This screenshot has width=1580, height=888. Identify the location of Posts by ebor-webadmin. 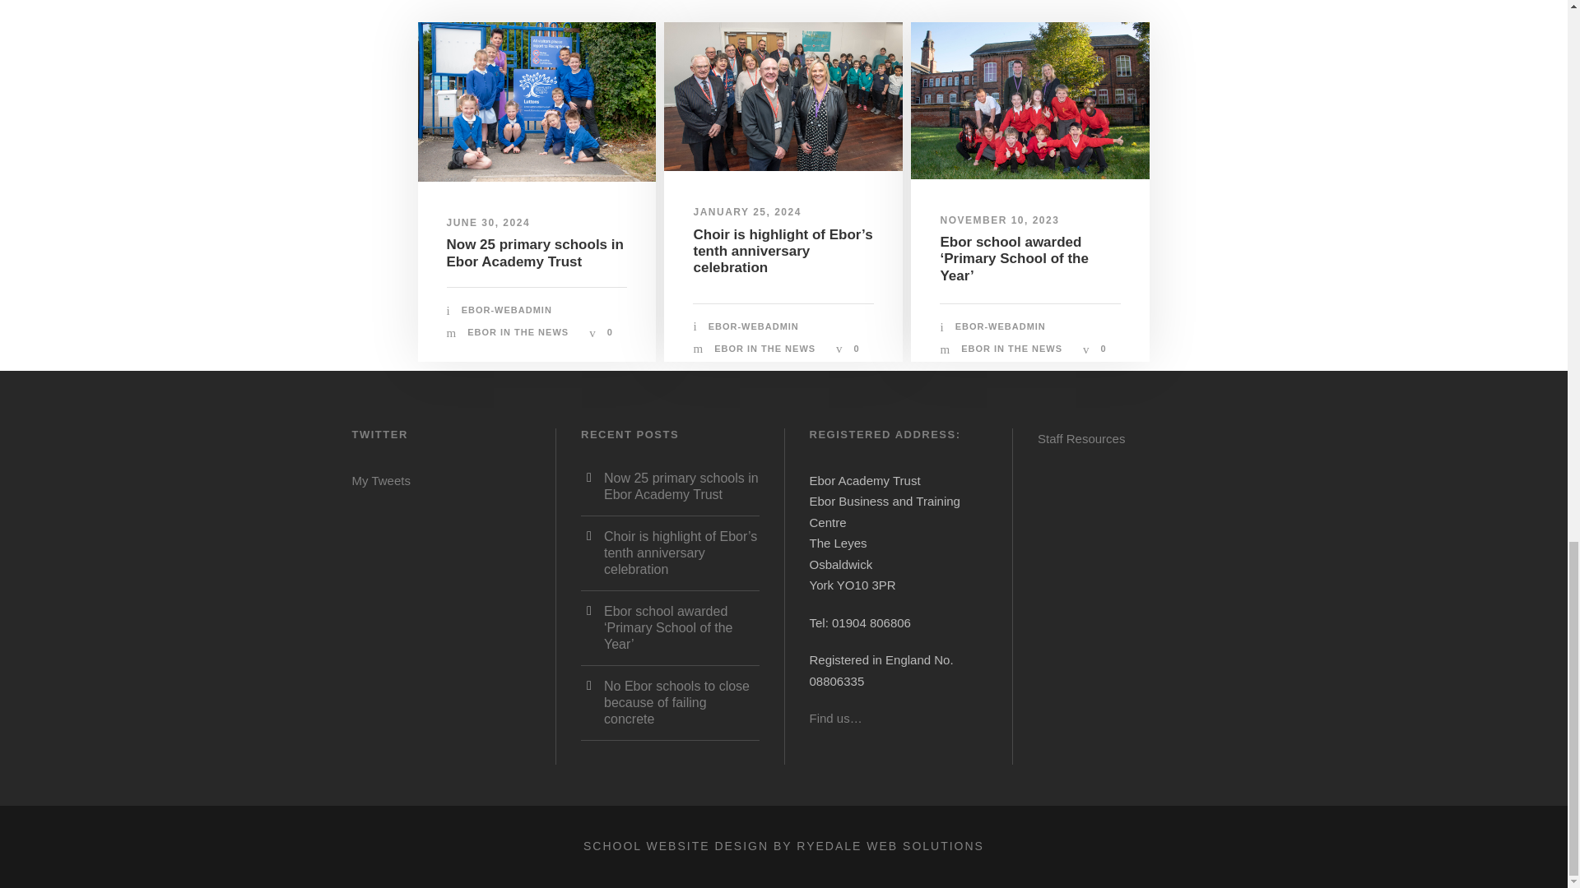
(506, 310).